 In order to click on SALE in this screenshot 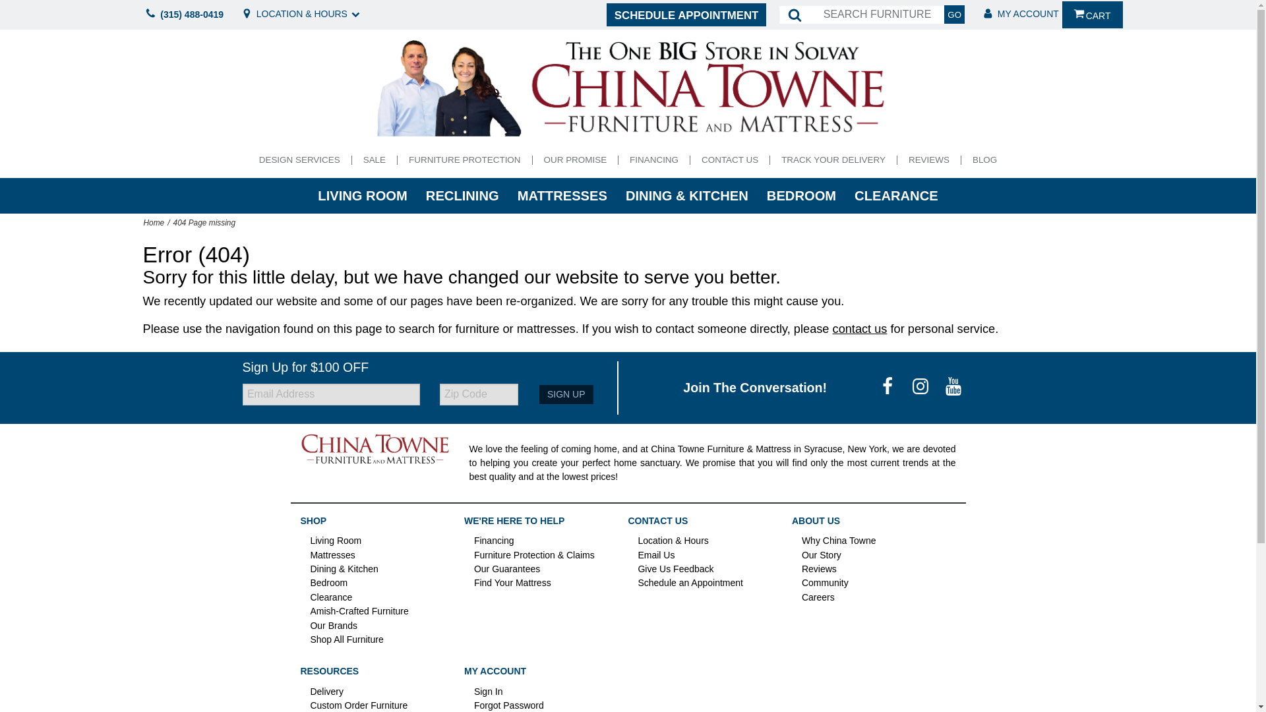, I will do `click(374, 160)`.